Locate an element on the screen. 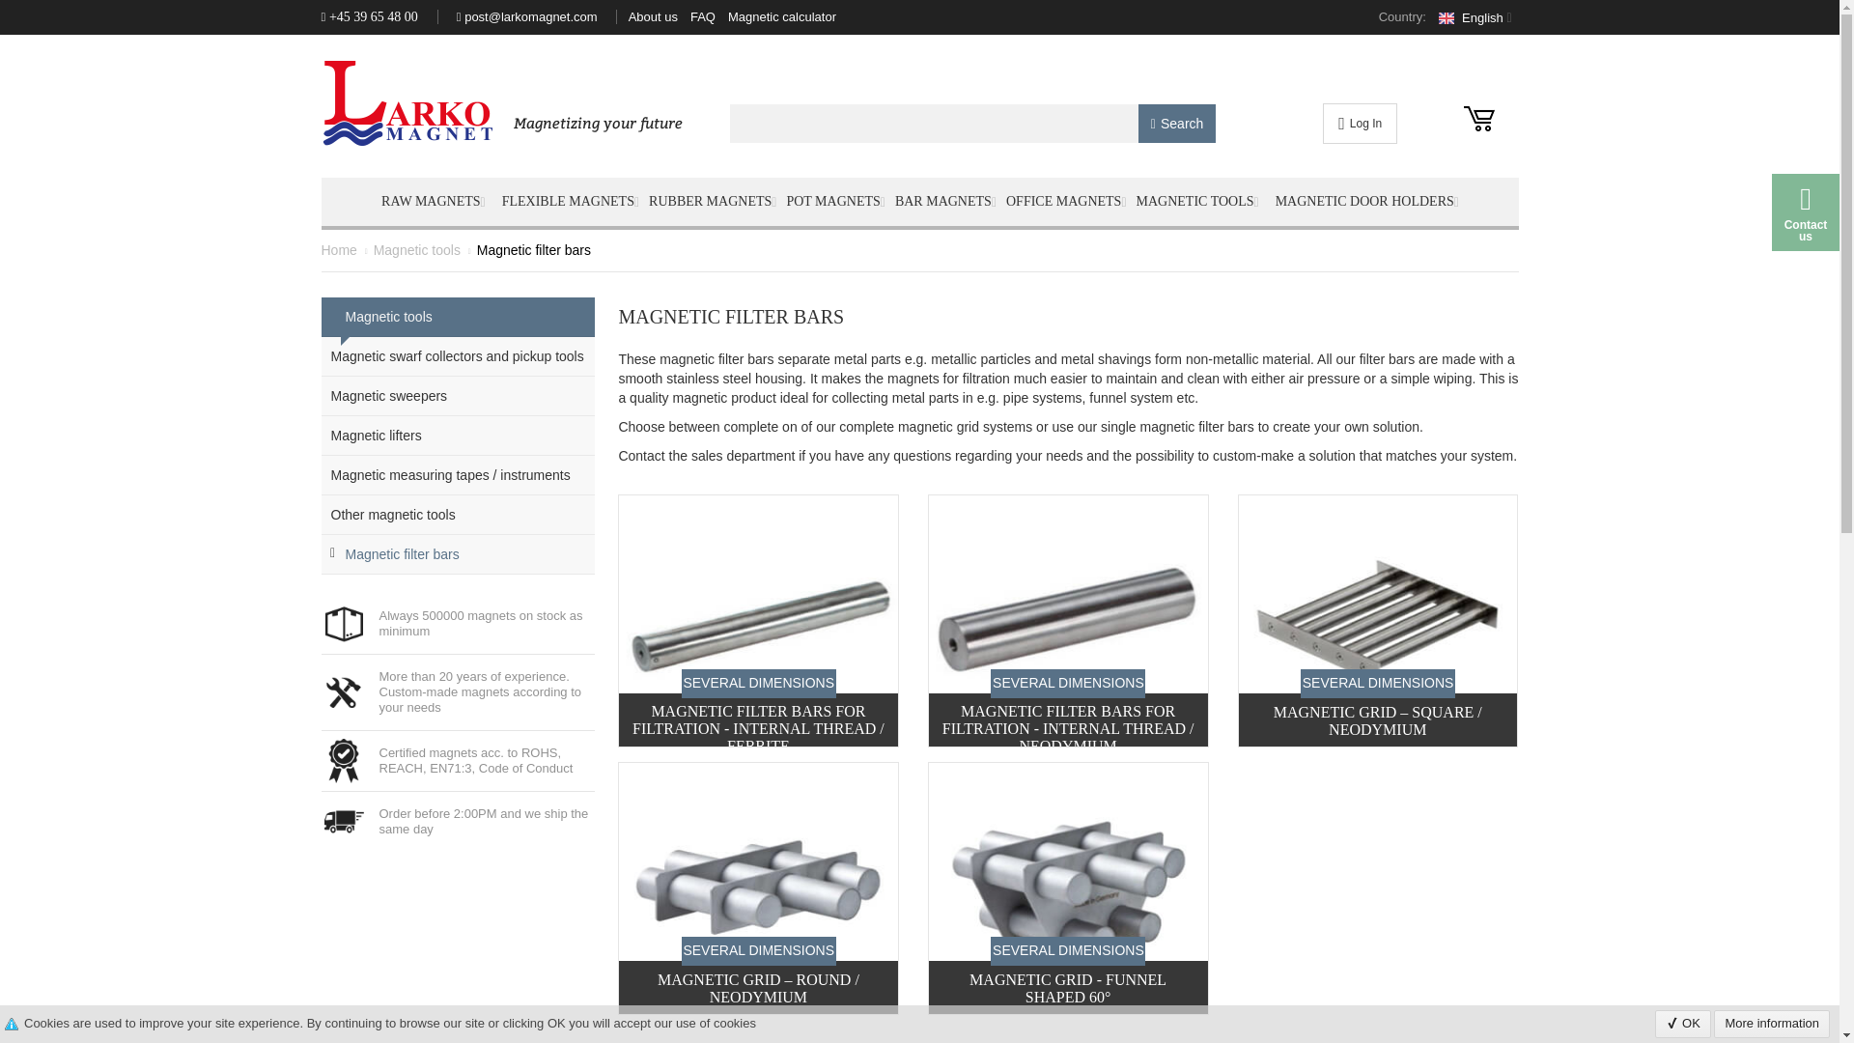 Image resolution: width=1854 pixels, height=1043 pixels. Magnetic calculator is located at coordinates (782, 17).